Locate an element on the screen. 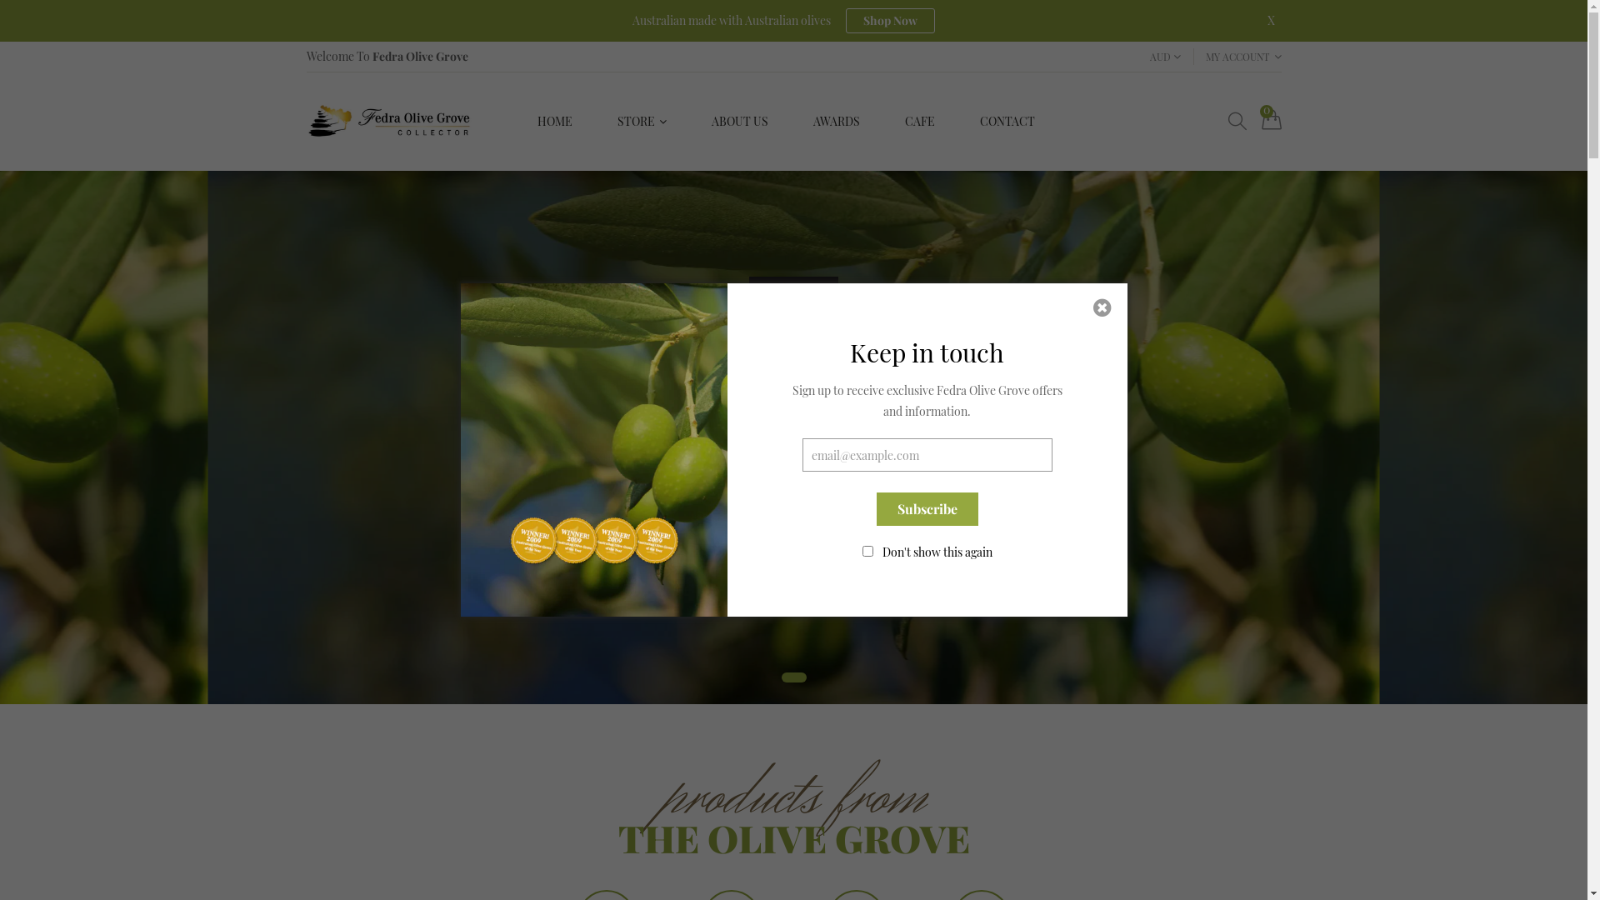 This screenshot has width=1600, height=900. ABOUT US is located at coordinates (739, 122).